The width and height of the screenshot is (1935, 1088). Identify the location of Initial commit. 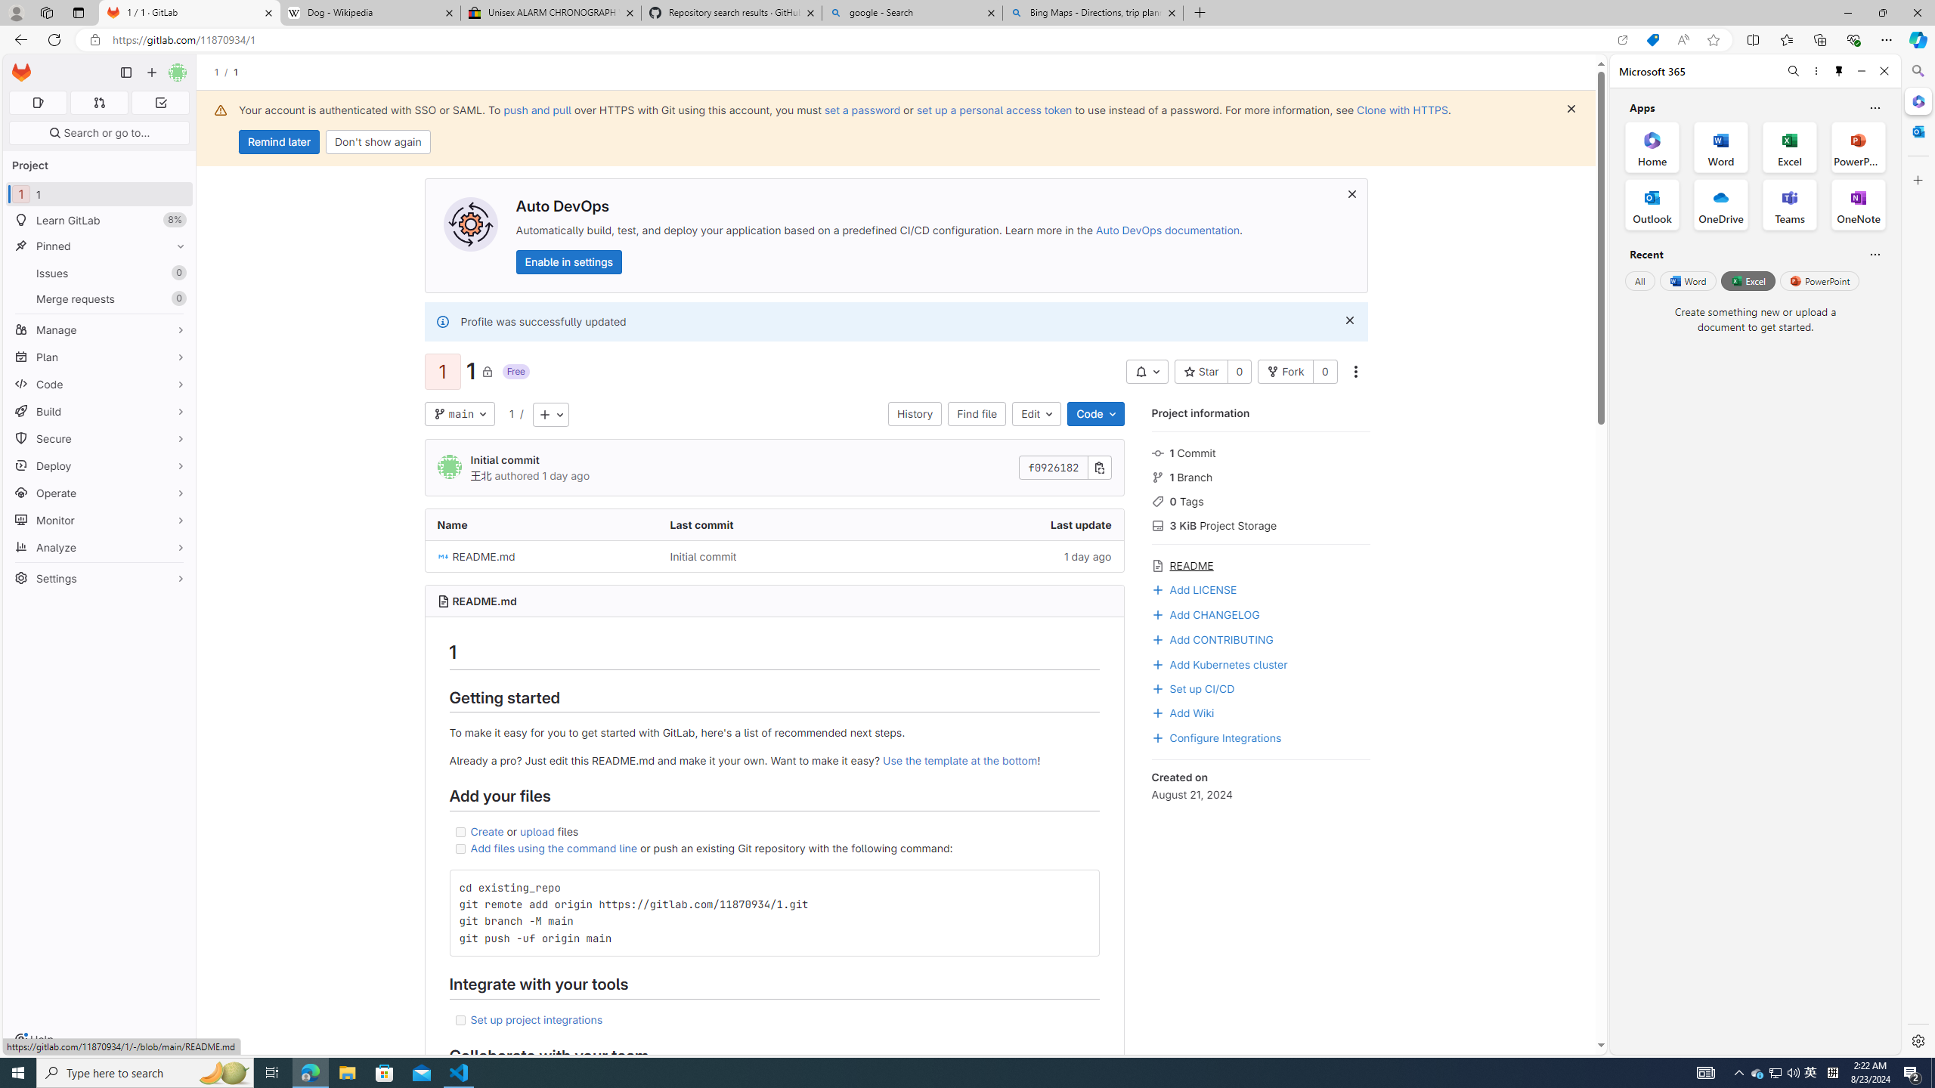
(703, 556).